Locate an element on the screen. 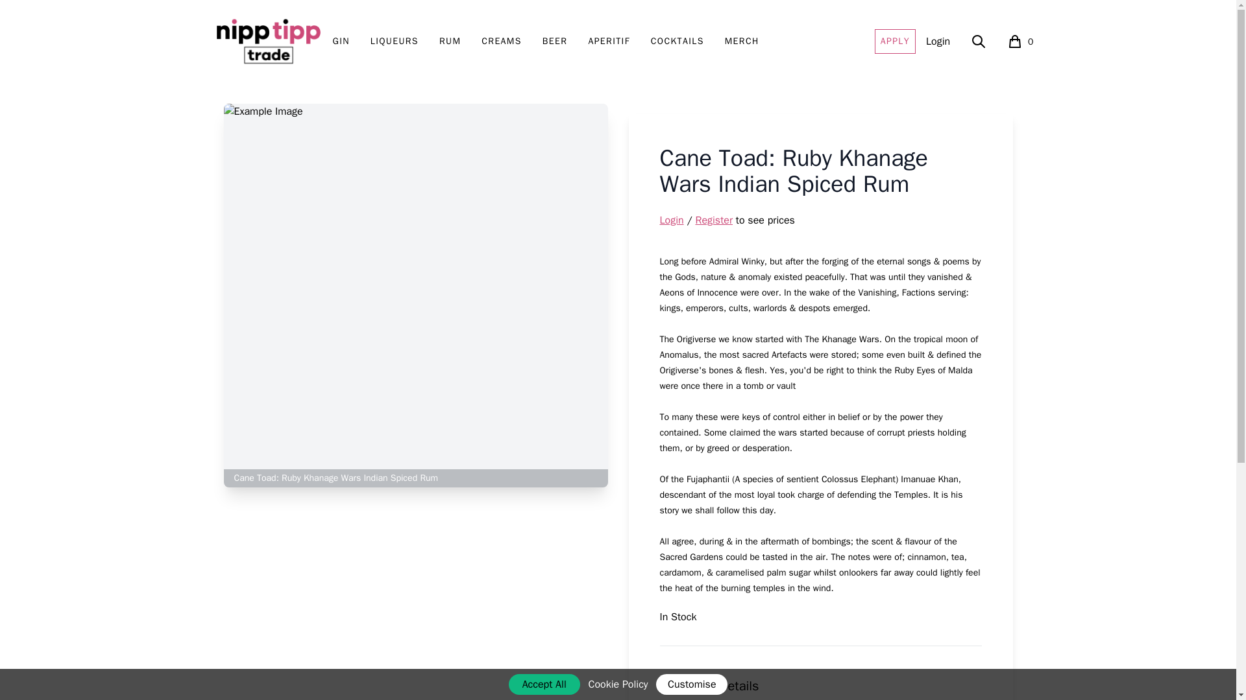  APPLY is located at coordinates (979, 41).